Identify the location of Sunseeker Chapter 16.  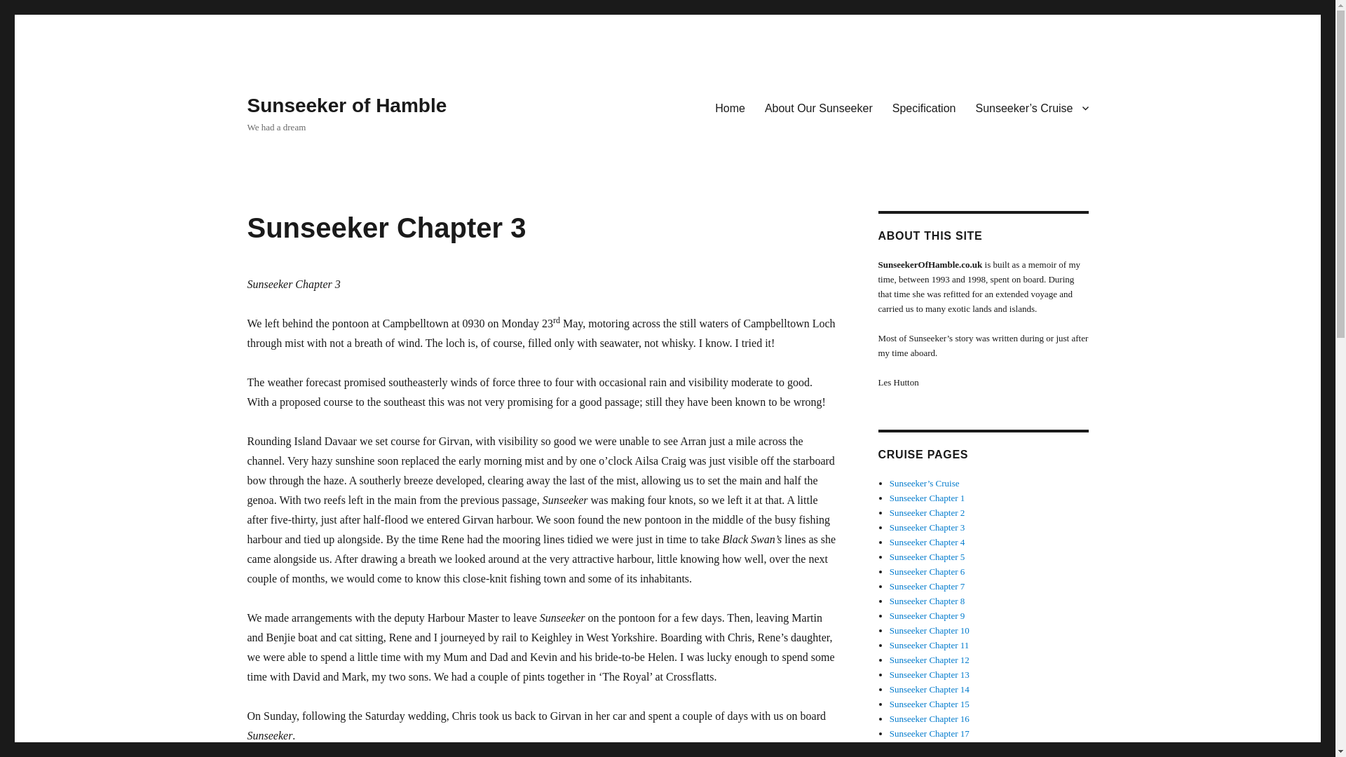
(930, 718).